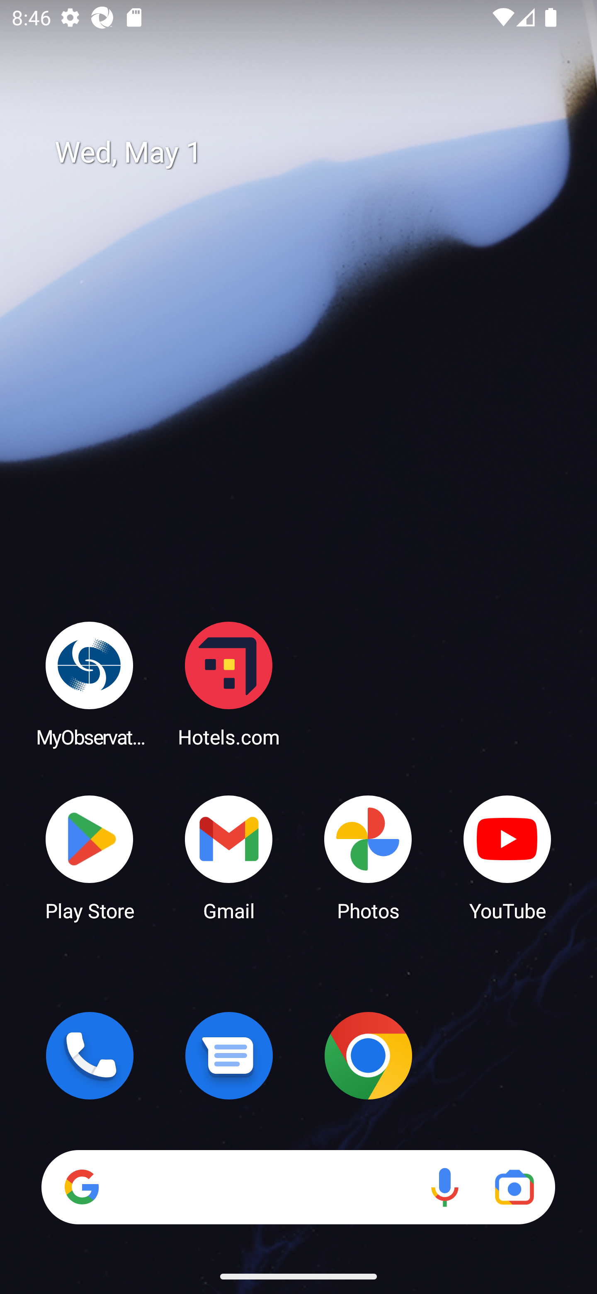  I want to click on Messages, so click(229, 1056).